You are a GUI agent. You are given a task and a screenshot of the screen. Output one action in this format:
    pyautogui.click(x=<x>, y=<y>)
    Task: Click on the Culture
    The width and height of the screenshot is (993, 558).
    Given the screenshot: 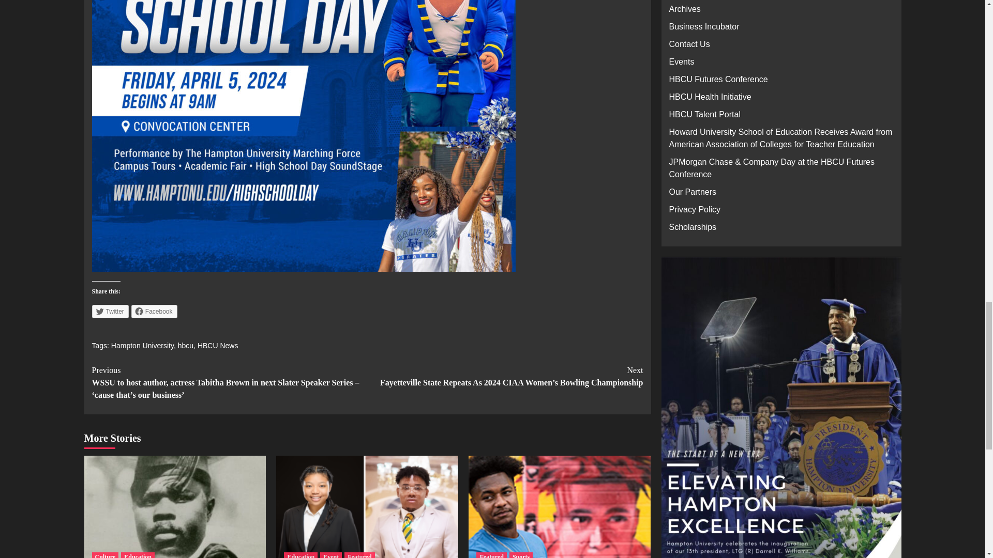 What is the action you would take?
    pyautogui.click(x=106, y=555)
    